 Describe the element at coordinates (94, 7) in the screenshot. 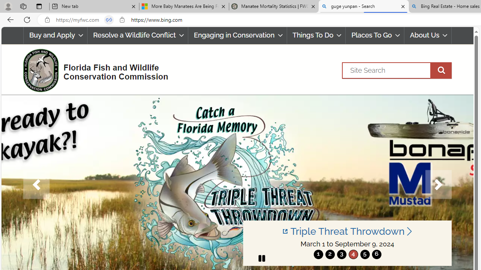

I see `New tab` at that location.